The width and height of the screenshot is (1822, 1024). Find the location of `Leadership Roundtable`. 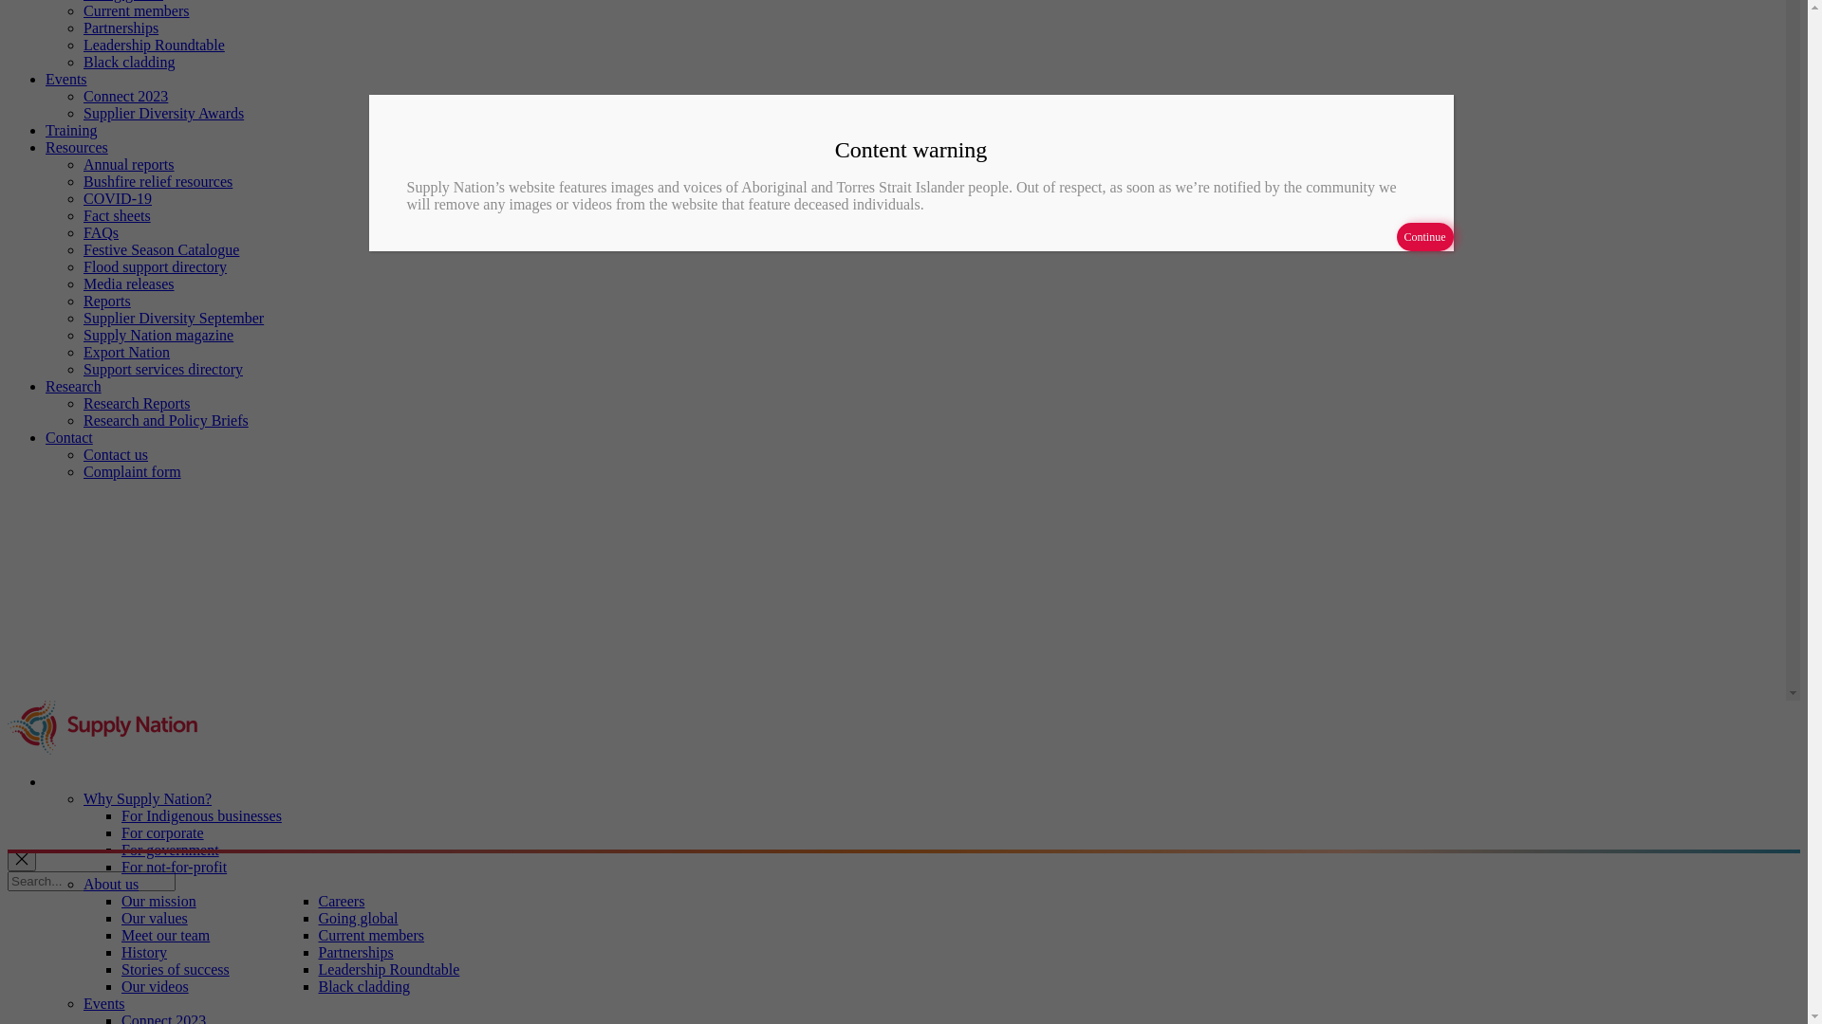

Leadership Roundtable is located at coordinates (154, 438).